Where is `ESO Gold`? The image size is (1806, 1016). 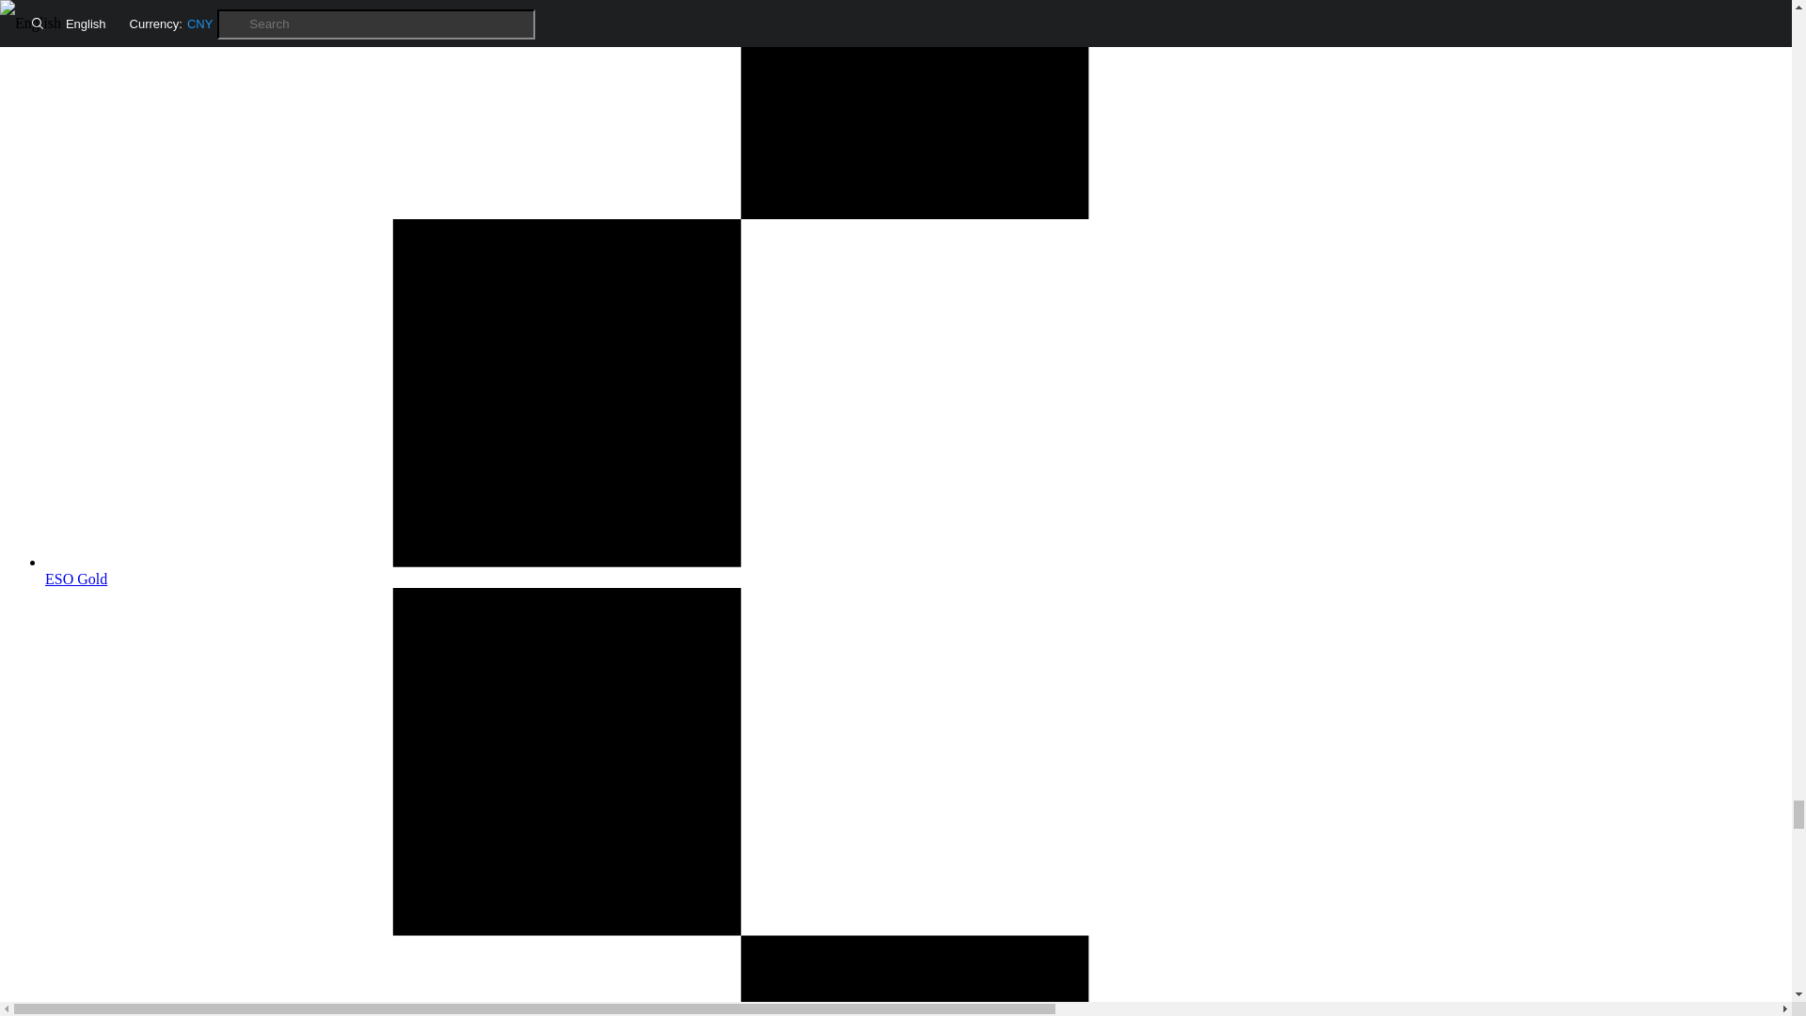
ESO Gold is located at coordinates (914, 570).